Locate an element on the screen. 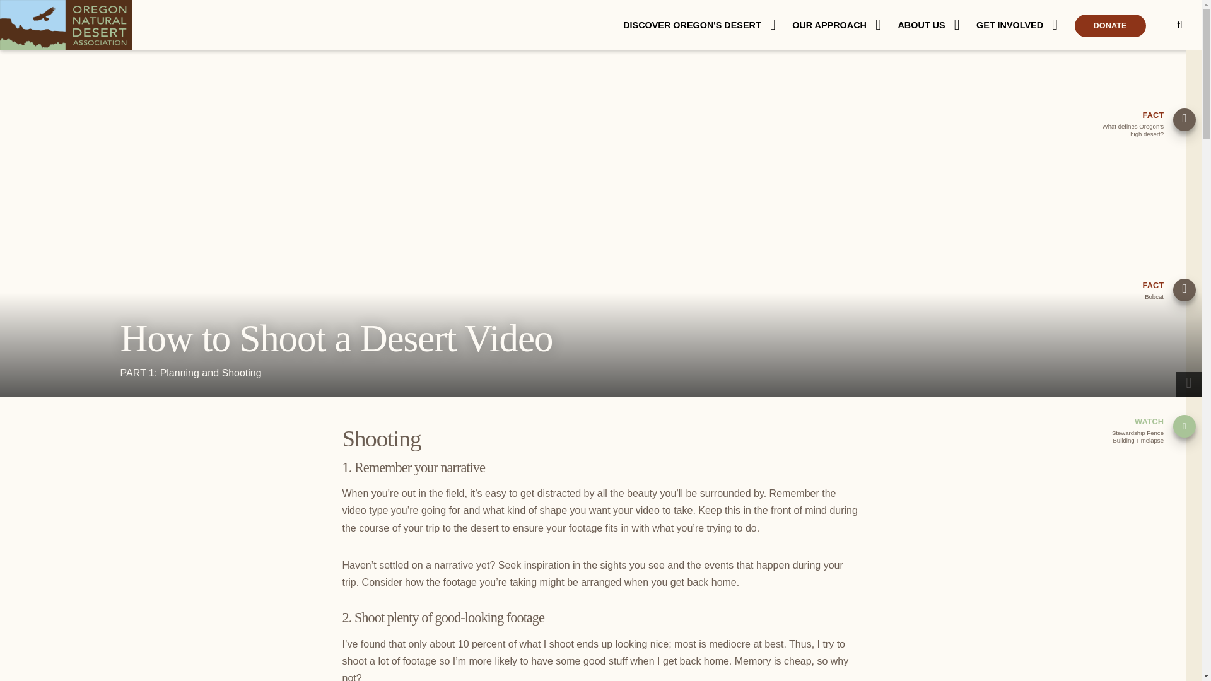 This screenshot has width=1211, height=681. DONATE is located at coordinates (1125, 25).